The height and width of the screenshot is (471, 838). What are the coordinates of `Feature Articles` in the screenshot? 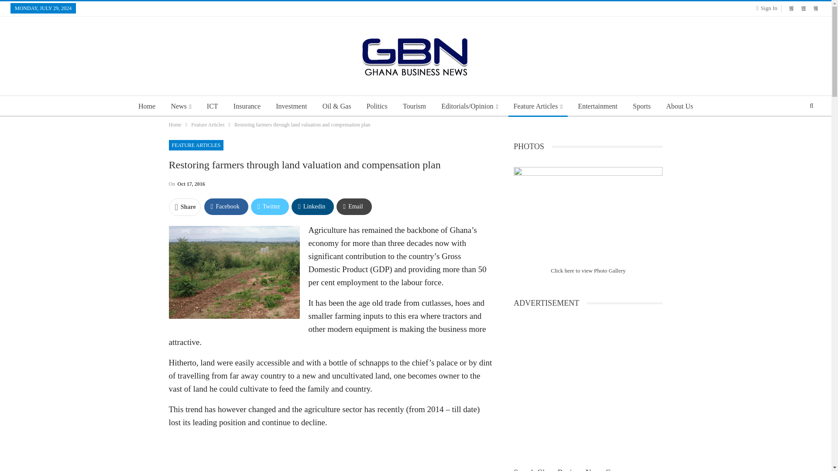 It's located at (208, 125).